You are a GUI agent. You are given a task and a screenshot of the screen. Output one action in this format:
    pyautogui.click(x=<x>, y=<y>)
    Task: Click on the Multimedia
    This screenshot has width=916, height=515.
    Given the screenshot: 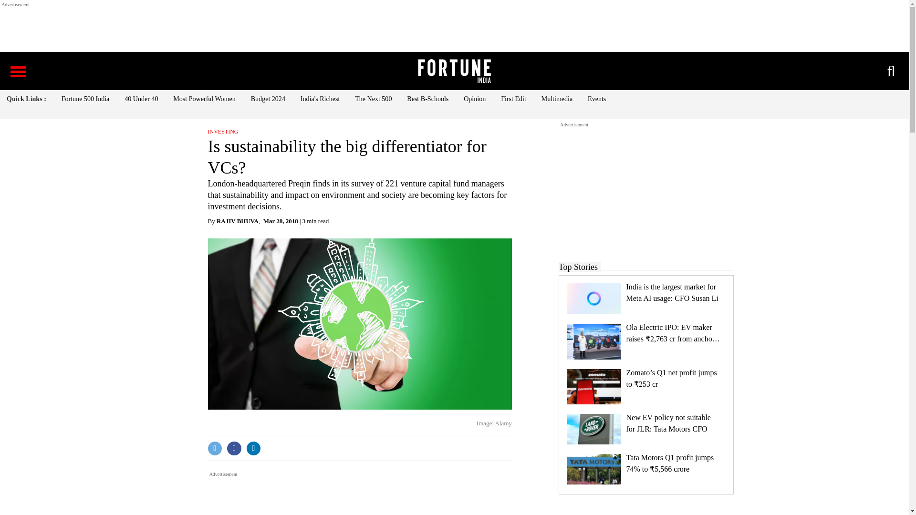 What is the action you would take?
    pyautogui.click(x=557, y=99)
    